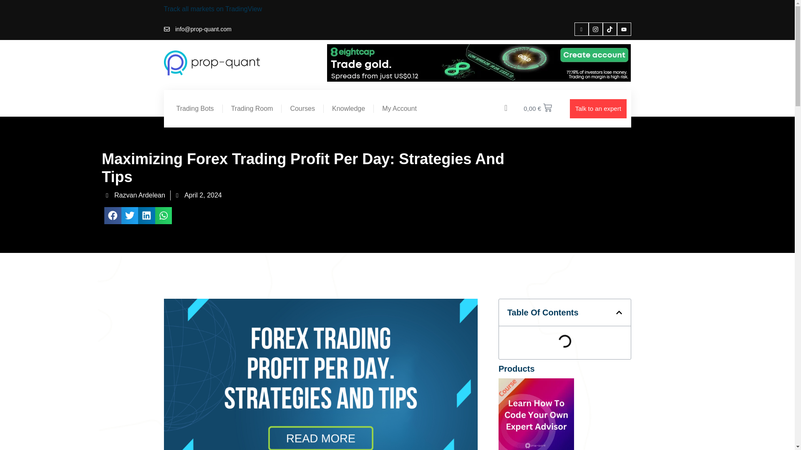 This screenshot has height=450, width=801. Describe the element at coordinates (348, 108) in the screenshot. I see `Knowledge` at that location.